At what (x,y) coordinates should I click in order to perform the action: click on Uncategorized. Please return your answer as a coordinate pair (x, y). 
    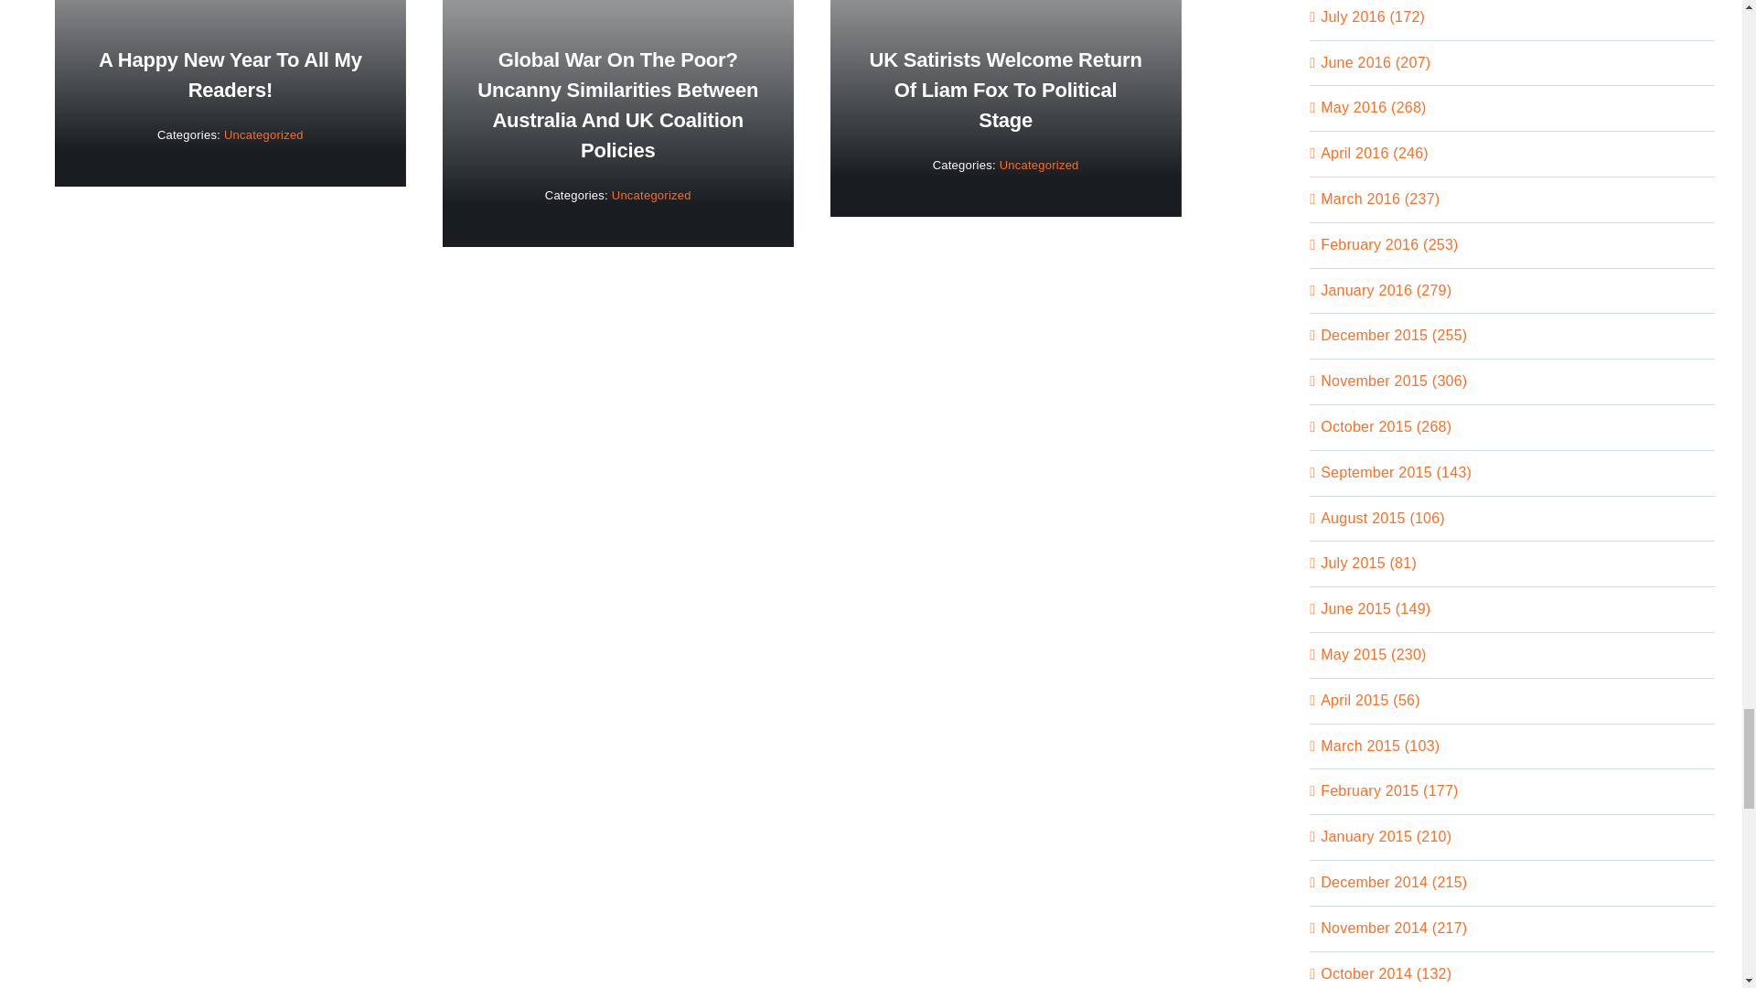
    Looking at the image, I should click on (263, 135).